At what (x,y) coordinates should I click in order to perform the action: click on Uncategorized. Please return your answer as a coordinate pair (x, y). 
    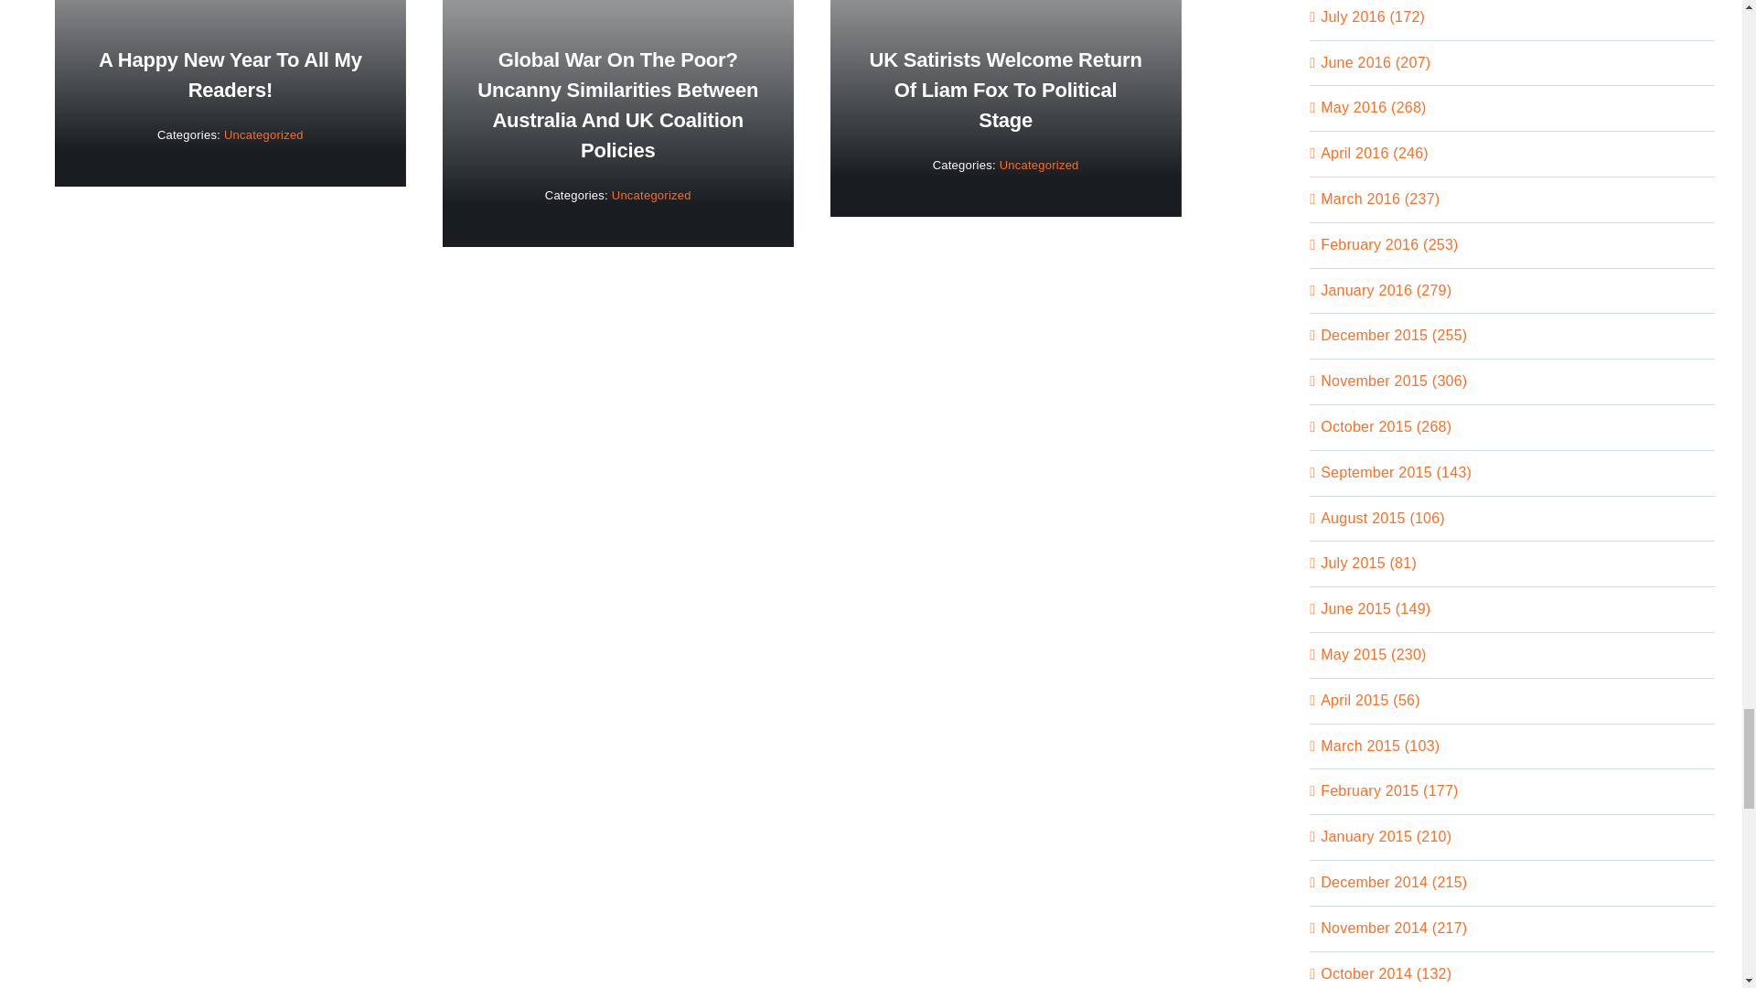
    Looking at the image, I should click on (263, 135).